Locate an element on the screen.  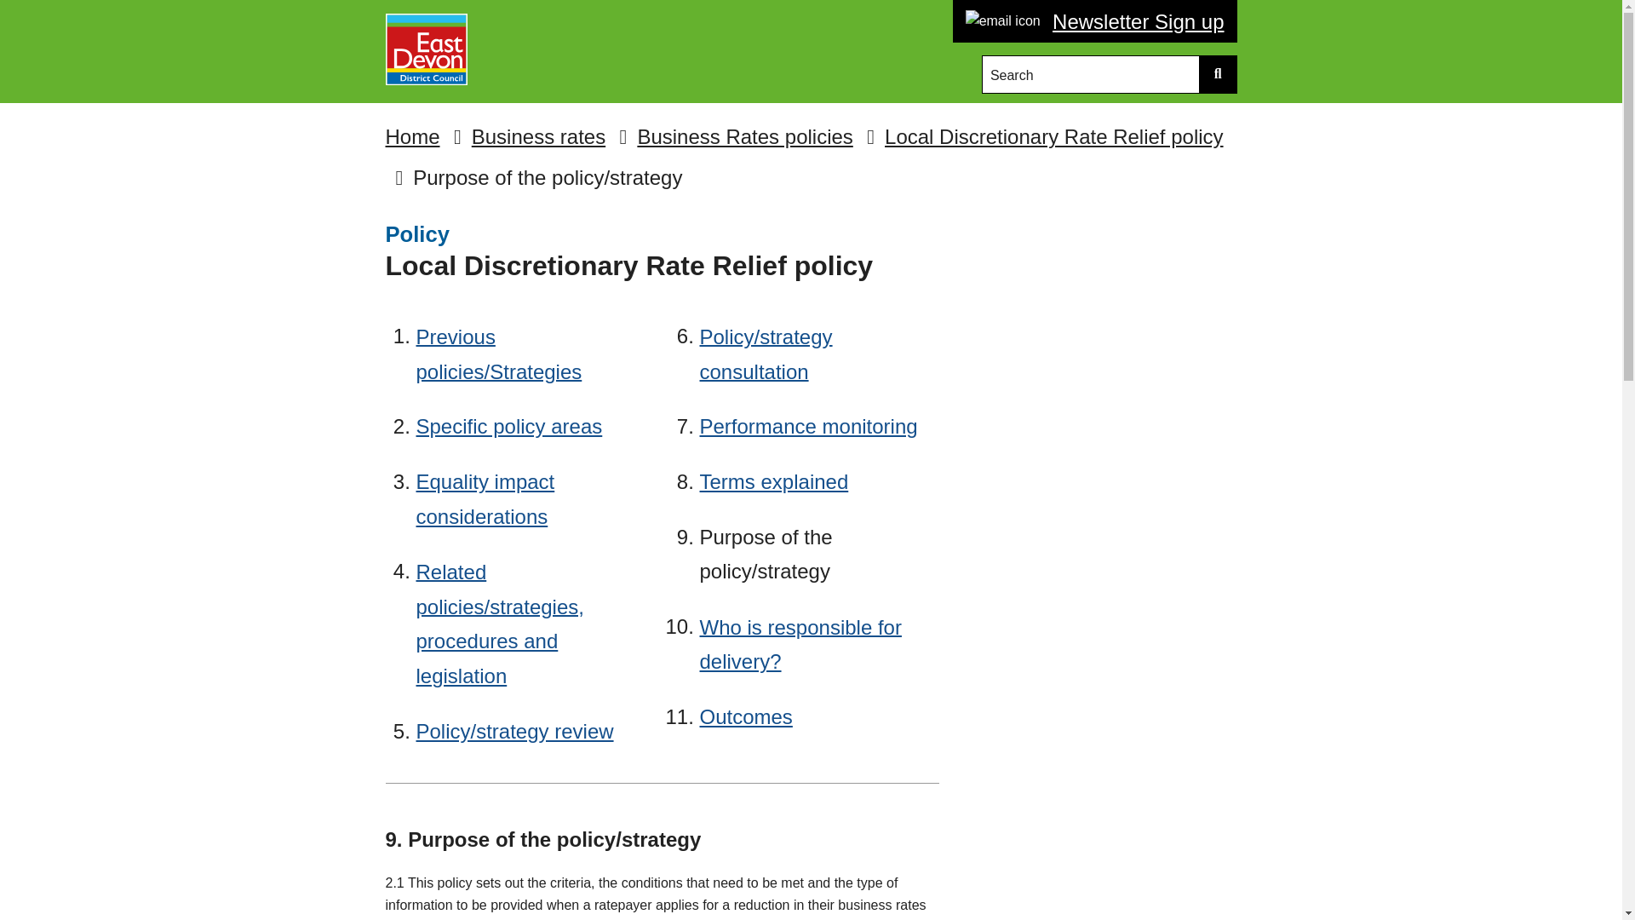
Local Discretionary Rate Relief policy is located at coordinates (1053, 136).